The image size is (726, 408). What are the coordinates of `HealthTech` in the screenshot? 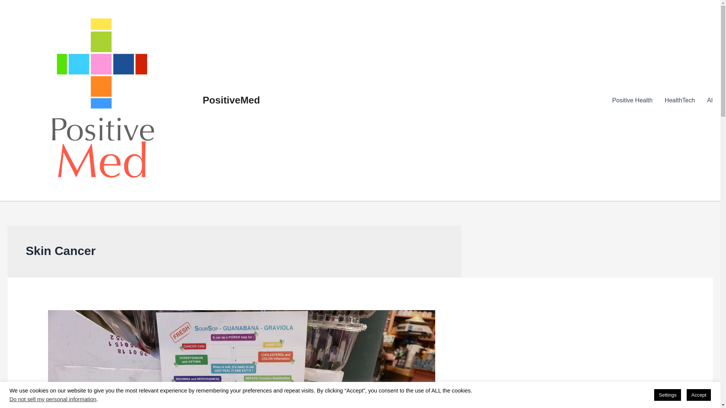 It's located at (680, 100).